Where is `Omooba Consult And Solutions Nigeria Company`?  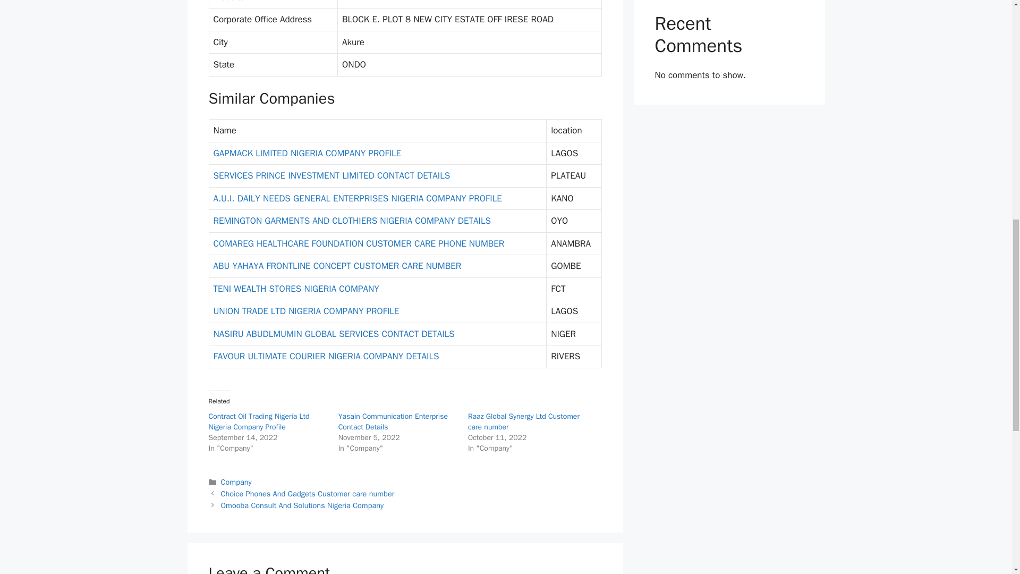
Omooba Consult And Solutions Nigeria Company is located at coordinates (303, 505).